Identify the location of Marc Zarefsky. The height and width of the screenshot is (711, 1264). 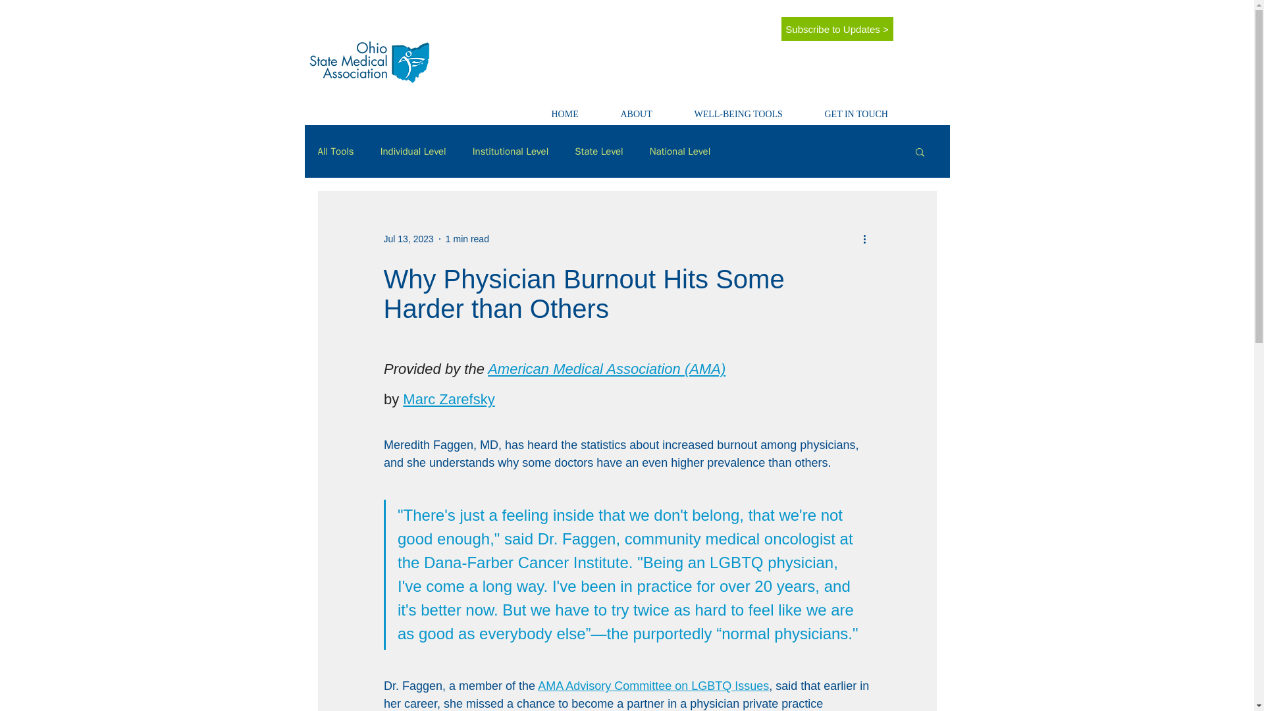
(448, 399).